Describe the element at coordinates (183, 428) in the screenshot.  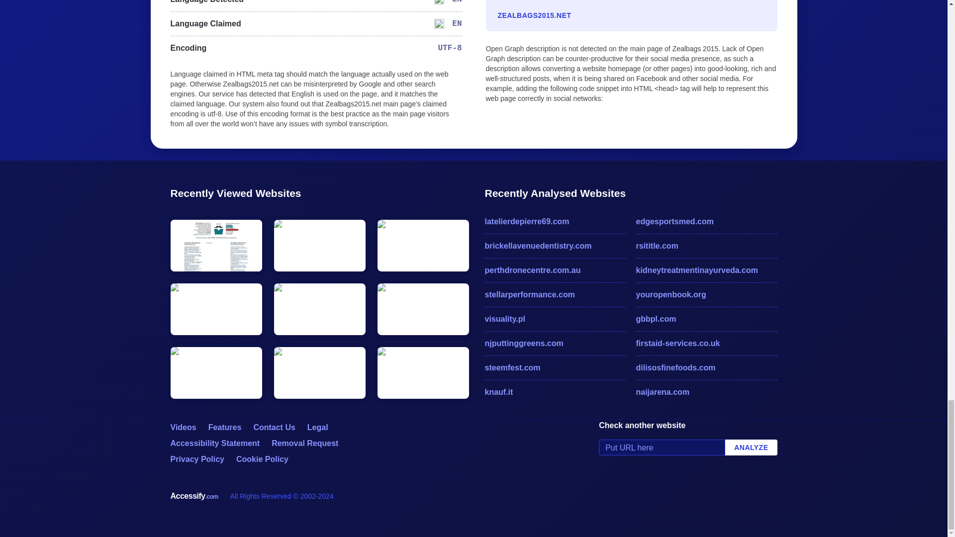
I see `Screencasts: video tutorials and guides` at that location.